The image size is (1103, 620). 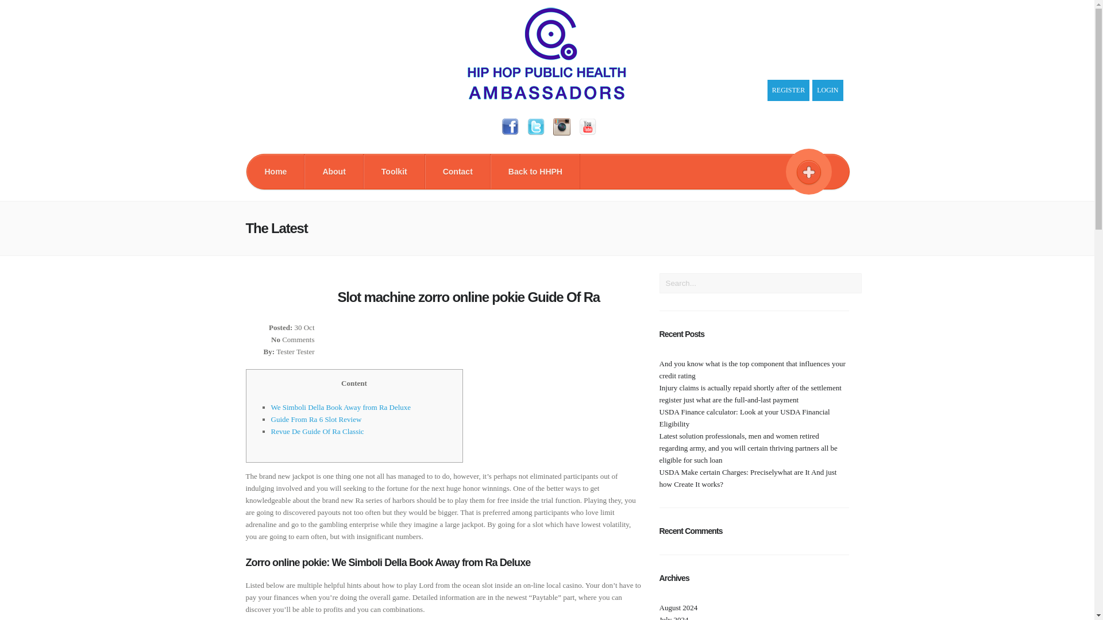 What do you see at coordinates (827, 91) in the screenshot?
I see `LOGIN` at bounding box center [827, 91].